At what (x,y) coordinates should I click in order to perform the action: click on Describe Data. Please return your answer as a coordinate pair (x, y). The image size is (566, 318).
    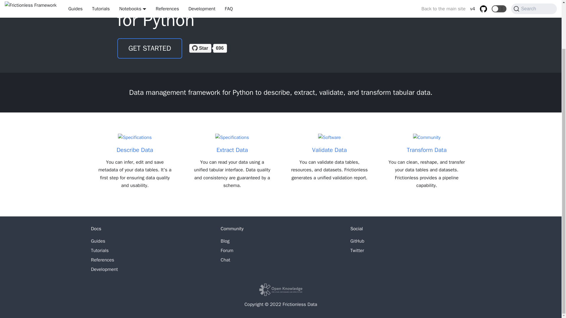
    Looking at the image, I should click on (134, 144).